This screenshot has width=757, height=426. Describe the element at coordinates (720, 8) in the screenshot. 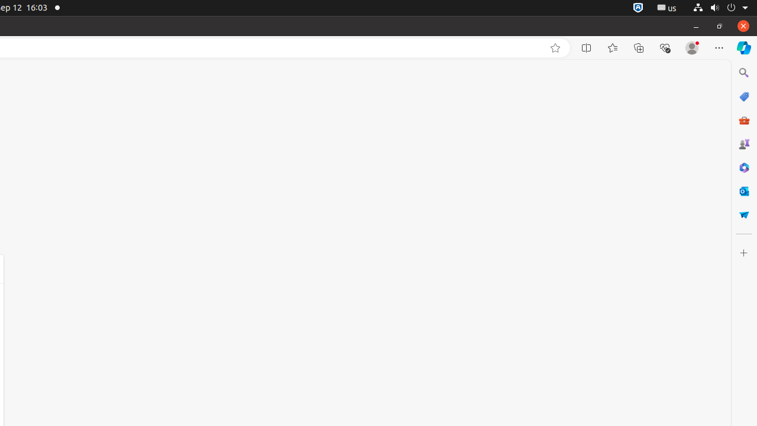

I see `System` at that location.